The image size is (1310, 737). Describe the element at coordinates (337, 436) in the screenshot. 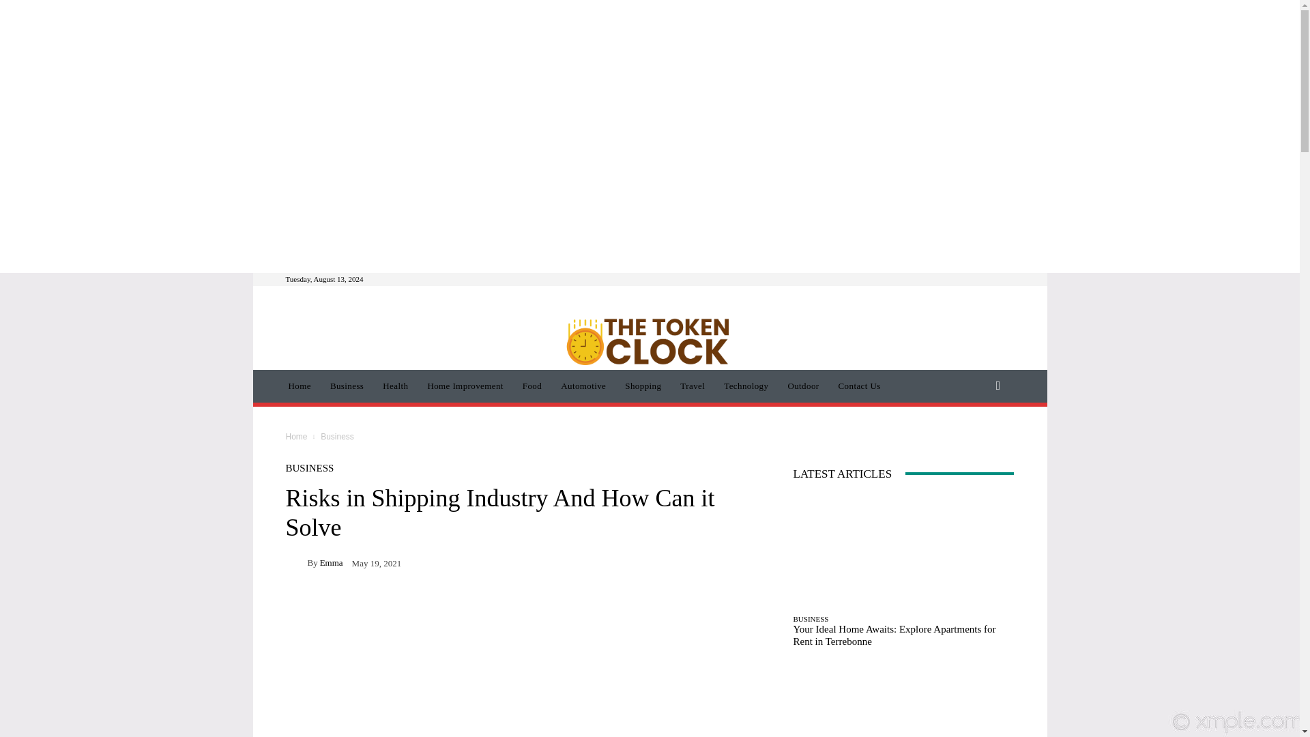

I see `Business` at that location.